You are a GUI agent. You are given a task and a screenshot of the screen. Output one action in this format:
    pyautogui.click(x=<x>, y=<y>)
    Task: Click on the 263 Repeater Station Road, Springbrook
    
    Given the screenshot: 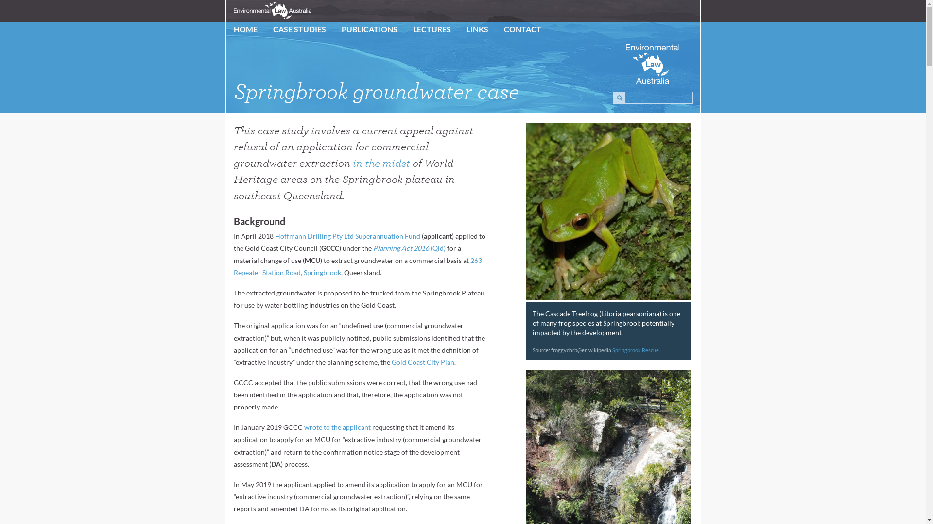 What is the action you would take?
    pyautogui.click(x=358, y=266)
    